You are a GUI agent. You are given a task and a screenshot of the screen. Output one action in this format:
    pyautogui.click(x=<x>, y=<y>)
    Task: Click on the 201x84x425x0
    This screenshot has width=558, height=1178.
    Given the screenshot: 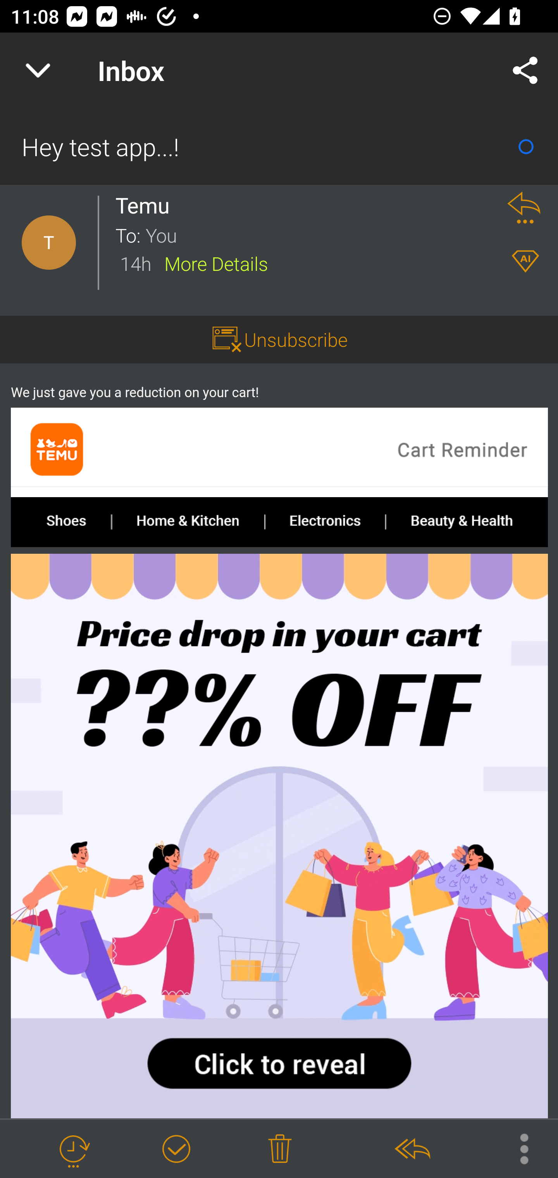 What is the action you would take?
    pyautogui.click(x=324, y=522)
    